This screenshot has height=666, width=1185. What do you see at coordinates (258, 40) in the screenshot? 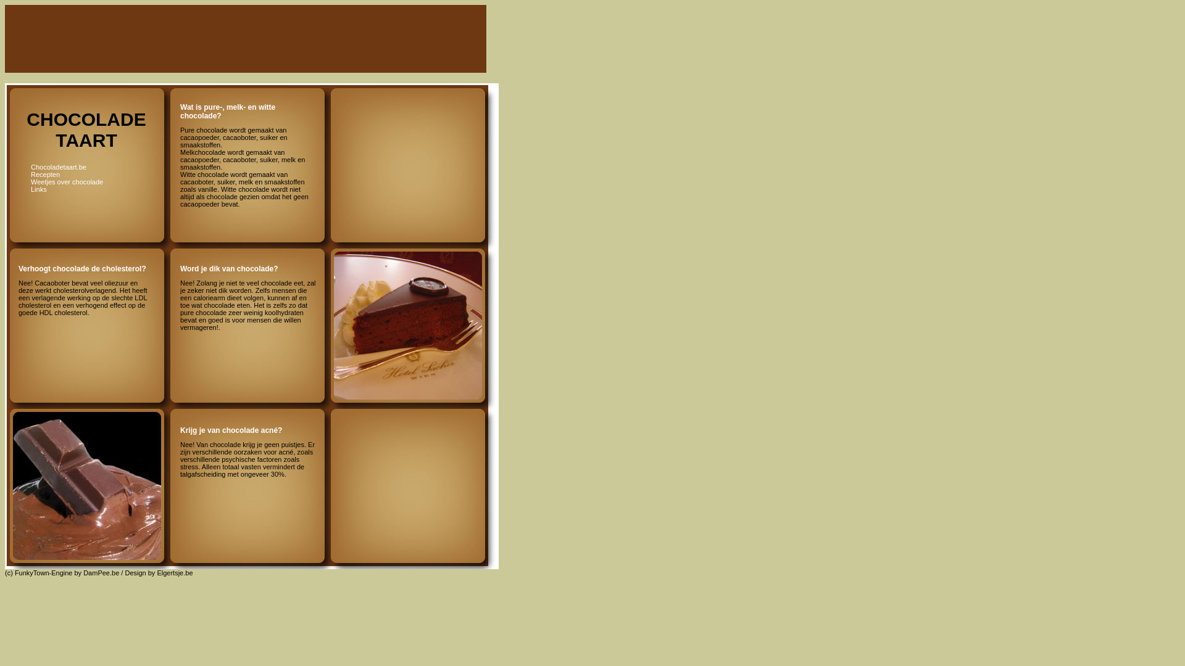
I see `Advertisement` at bounding box center [258, 40].